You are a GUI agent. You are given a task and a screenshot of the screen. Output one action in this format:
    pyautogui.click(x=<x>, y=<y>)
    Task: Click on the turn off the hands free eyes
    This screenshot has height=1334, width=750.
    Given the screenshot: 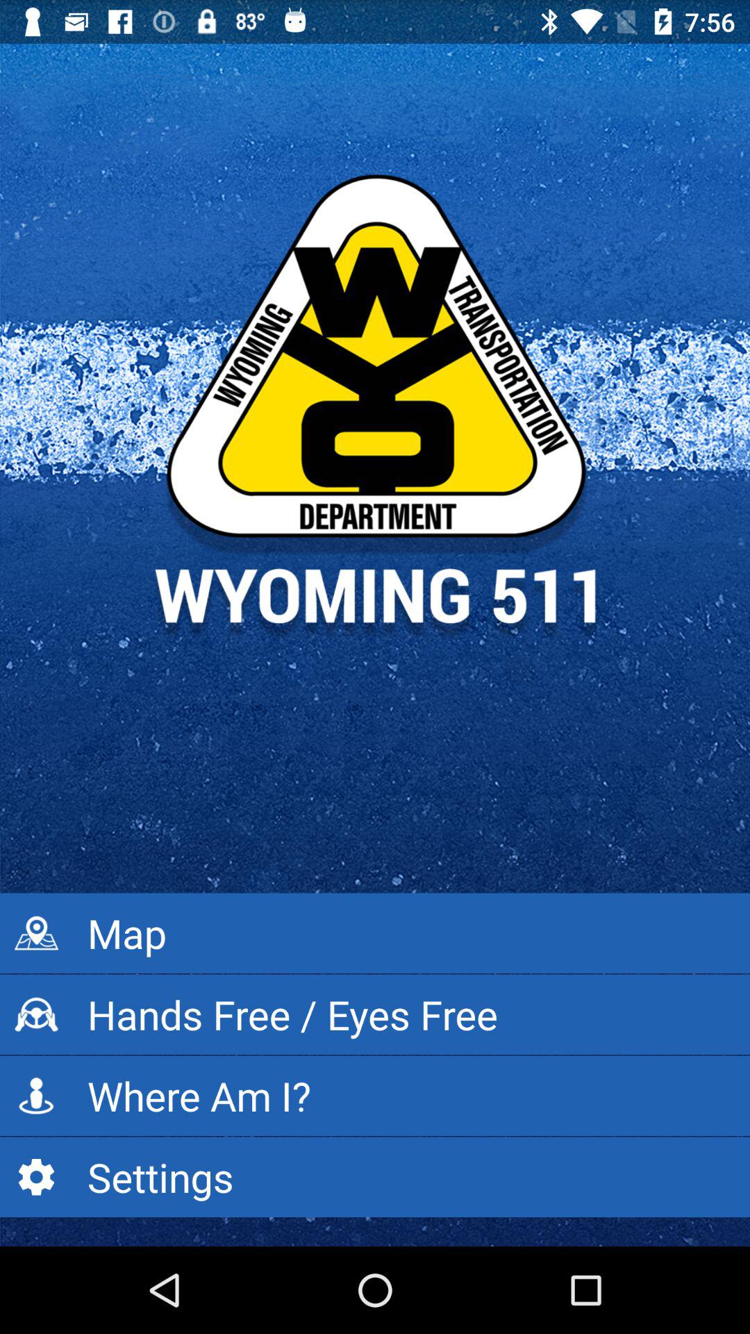 What is the action you would take?
    pyautogui.click(x=375, y=1014)
    